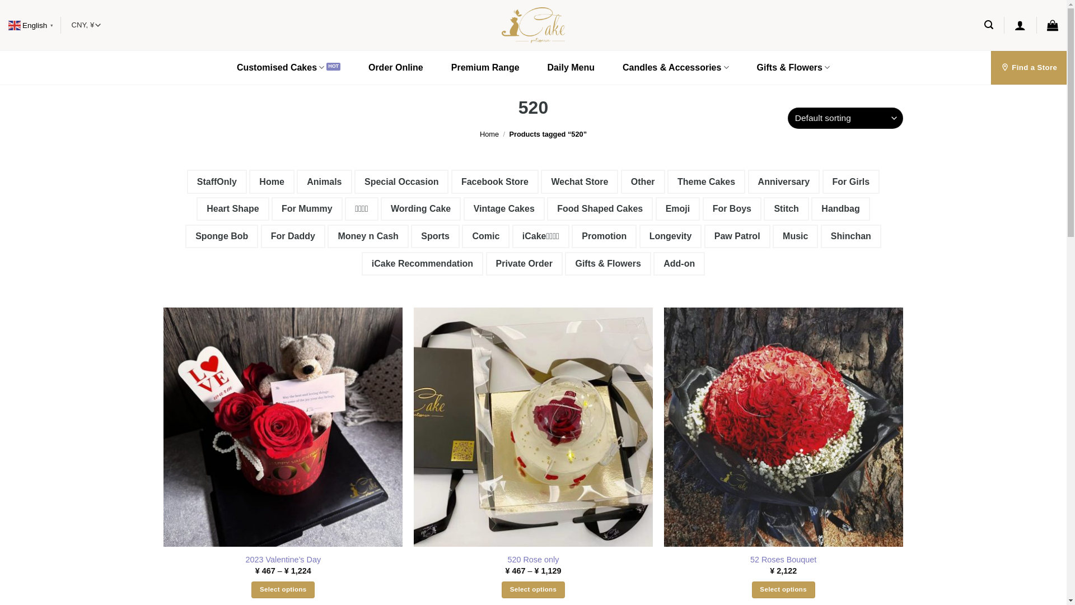 The width and height of the screenshot is (1075, 605). Describe the element at coordinates (533, 560) in the screenshot. I see `520 Rose only` at that location.